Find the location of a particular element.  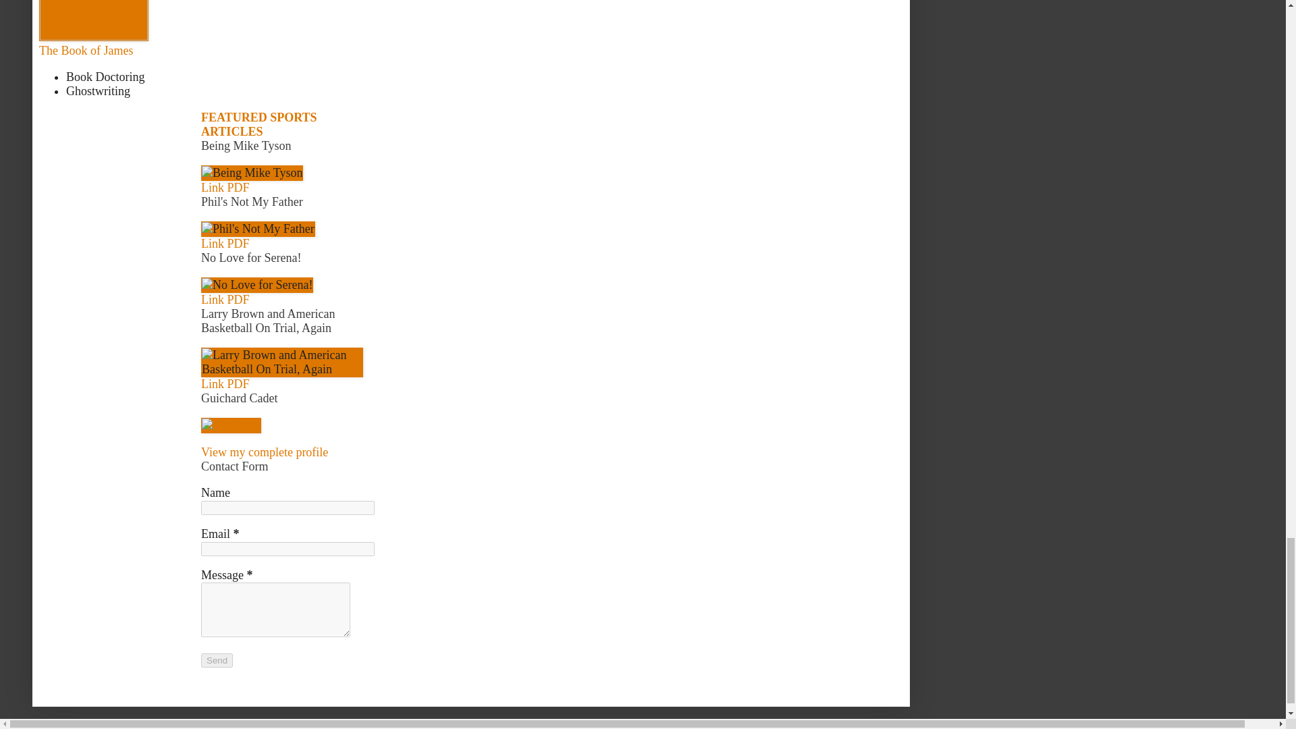

FEATURED SPORTS ARTICLES is located at coordinates (259, 124).